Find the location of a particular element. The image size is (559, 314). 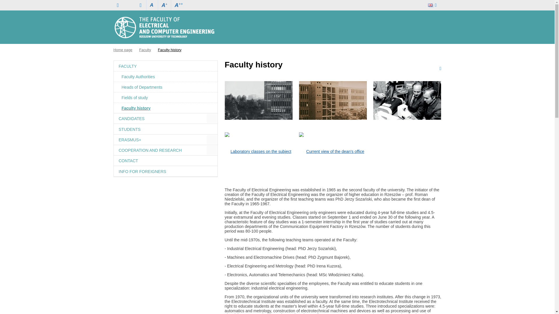

Big is located at coordinates (164, 5).